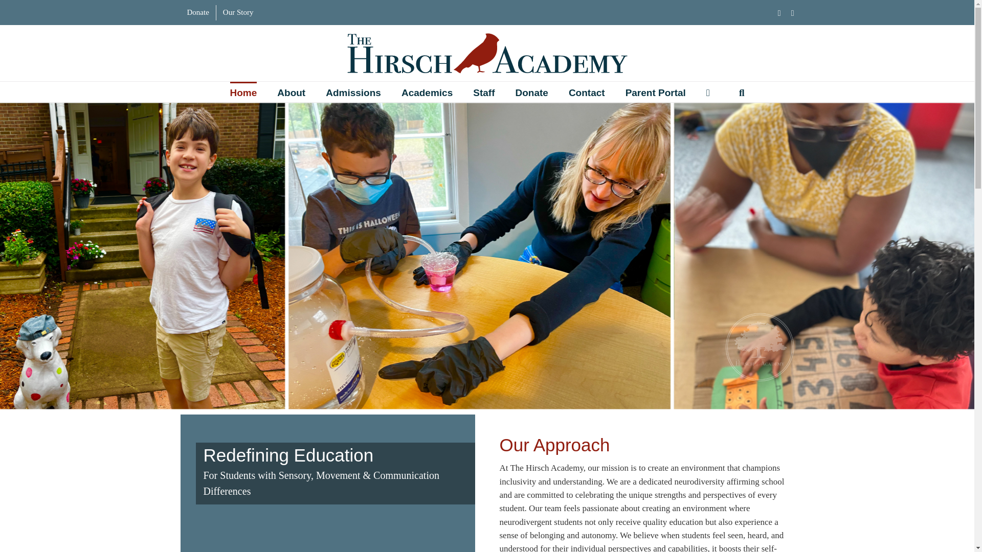  Describe the element at coordinates (656, 91) in the screenshot. I see `Parent Portal` at that location.